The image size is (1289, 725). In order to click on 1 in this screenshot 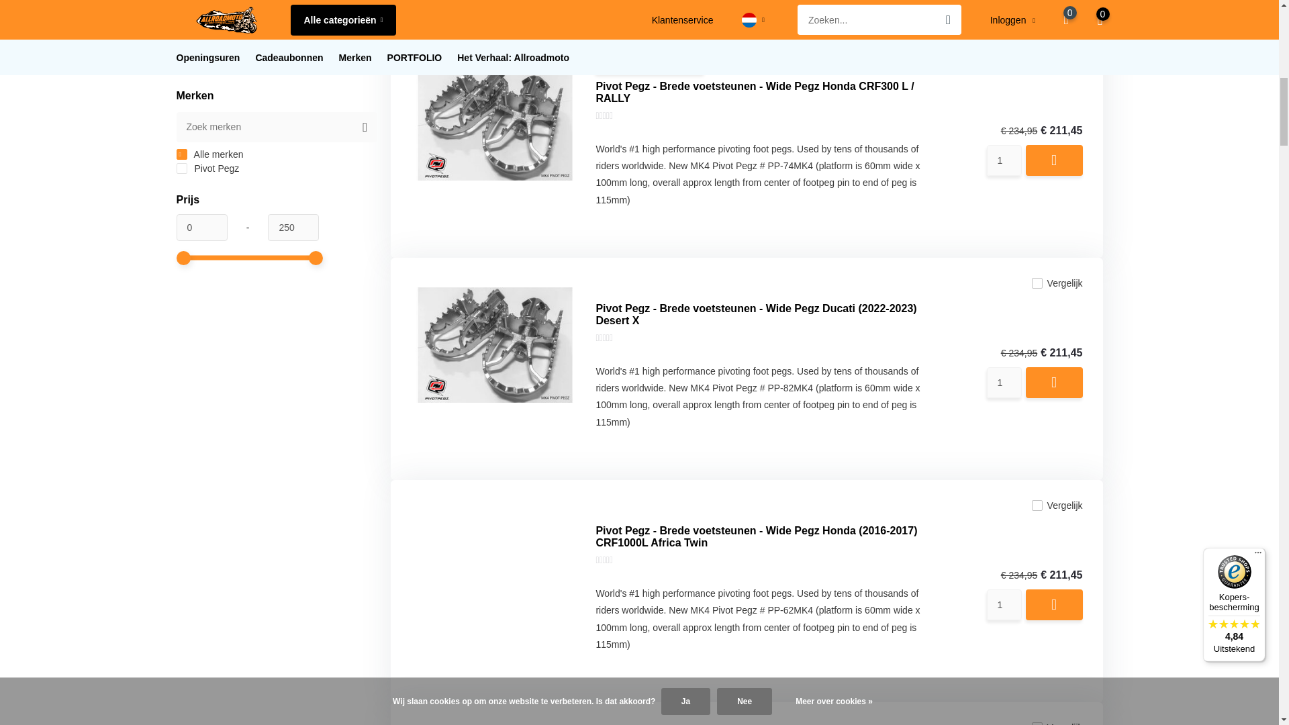, I will do `click(1004, 382)`.